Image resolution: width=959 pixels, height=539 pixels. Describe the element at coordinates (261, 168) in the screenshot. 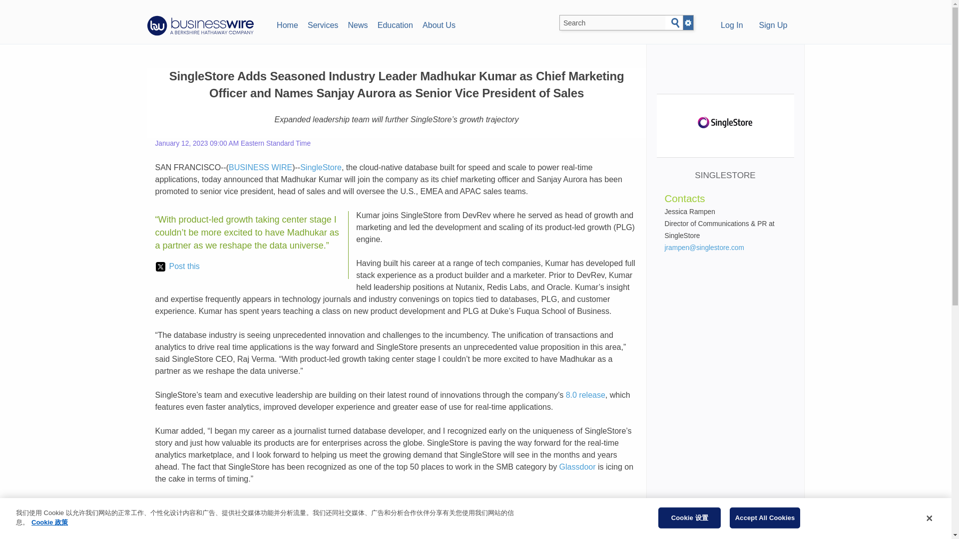

I see `BUSINESS WIRE` at that location.